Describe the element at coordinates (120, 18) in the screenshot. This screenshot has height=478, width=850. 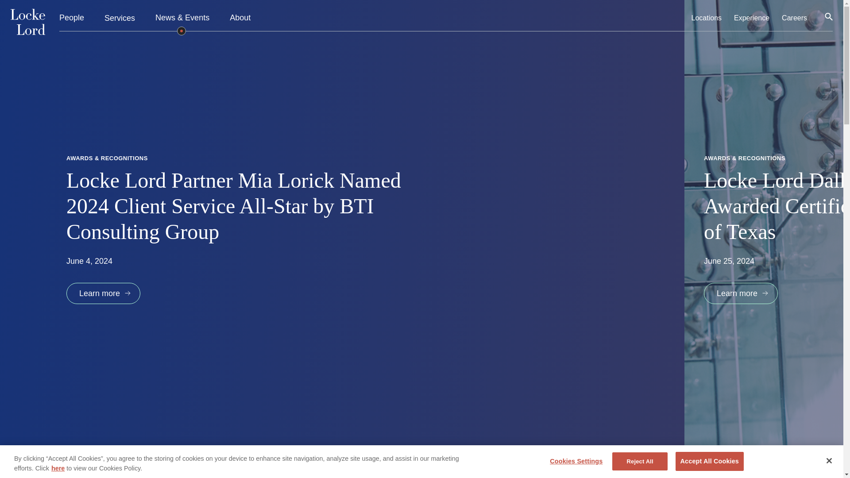
I see `Services` at that location.